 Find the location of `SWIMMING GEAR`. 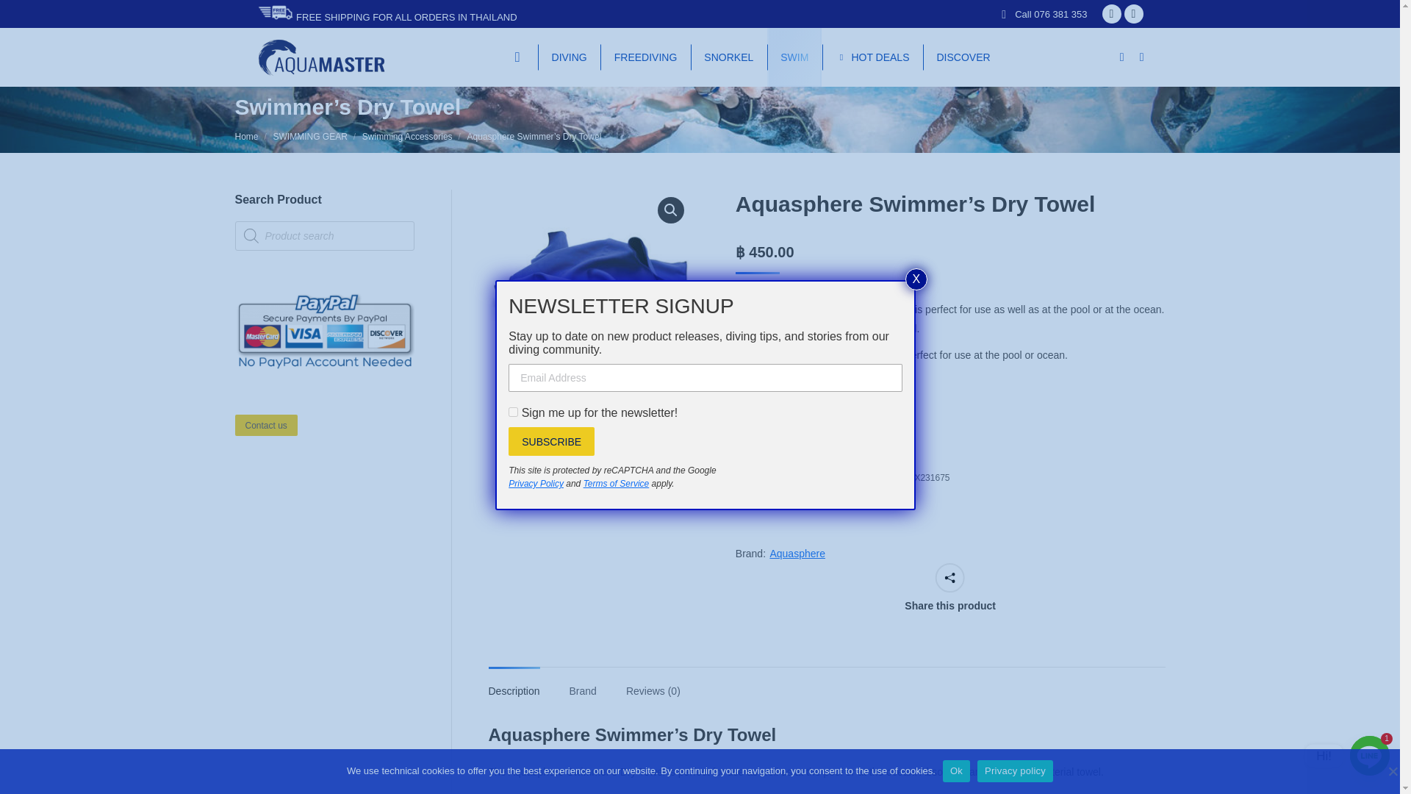

SWIMMING GEAR is located at coordinates (310, 137).